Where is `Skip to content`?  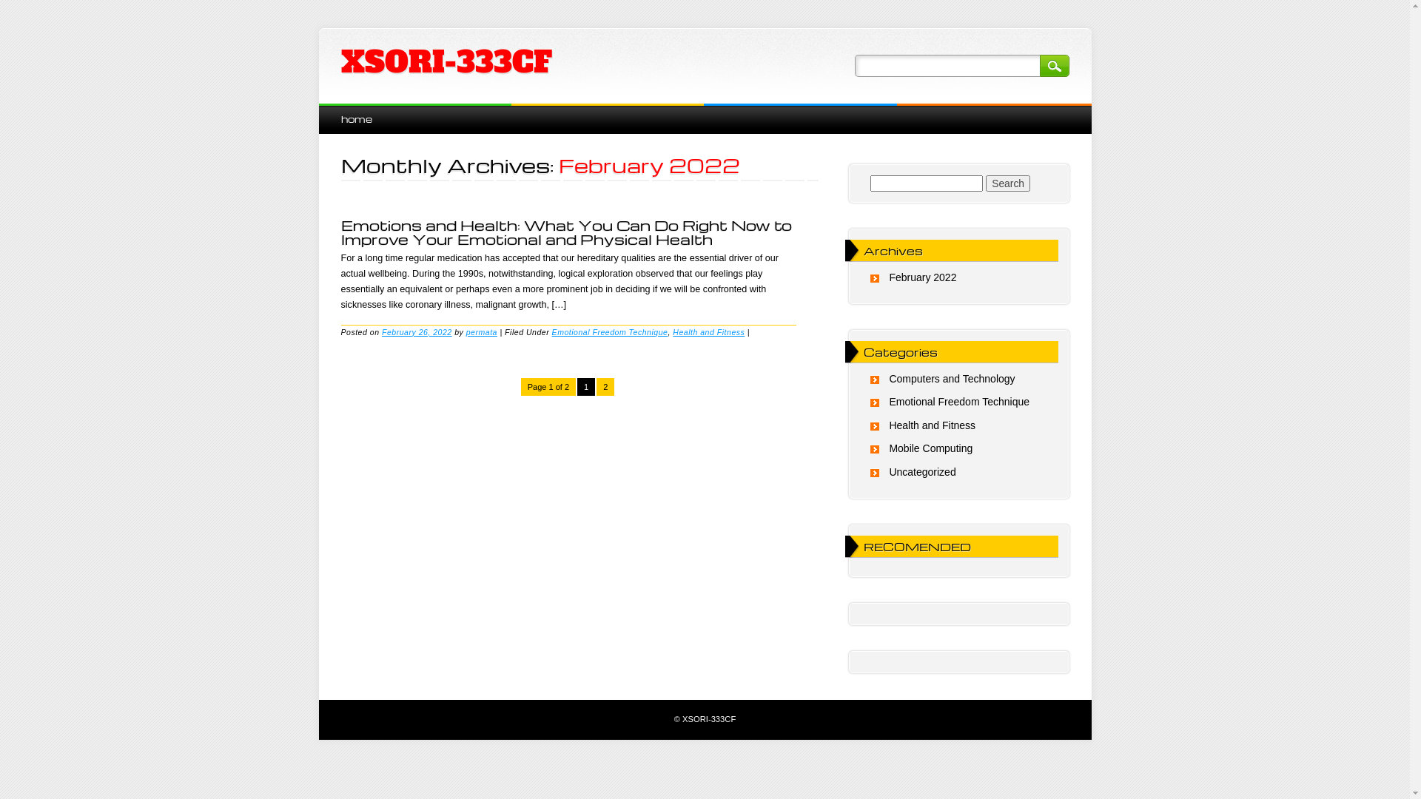
Skip to content is located at coordinates (352, 111).